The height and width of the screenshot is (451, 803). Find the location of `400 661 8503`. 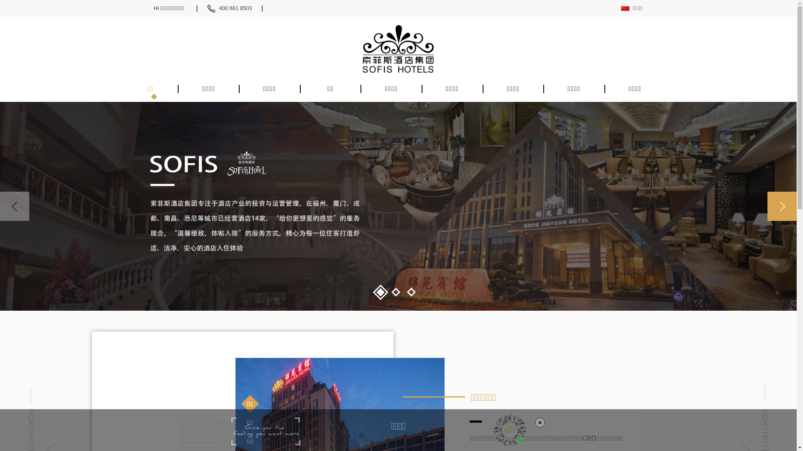

400 661 8503 is located at coordinates (240, 8).